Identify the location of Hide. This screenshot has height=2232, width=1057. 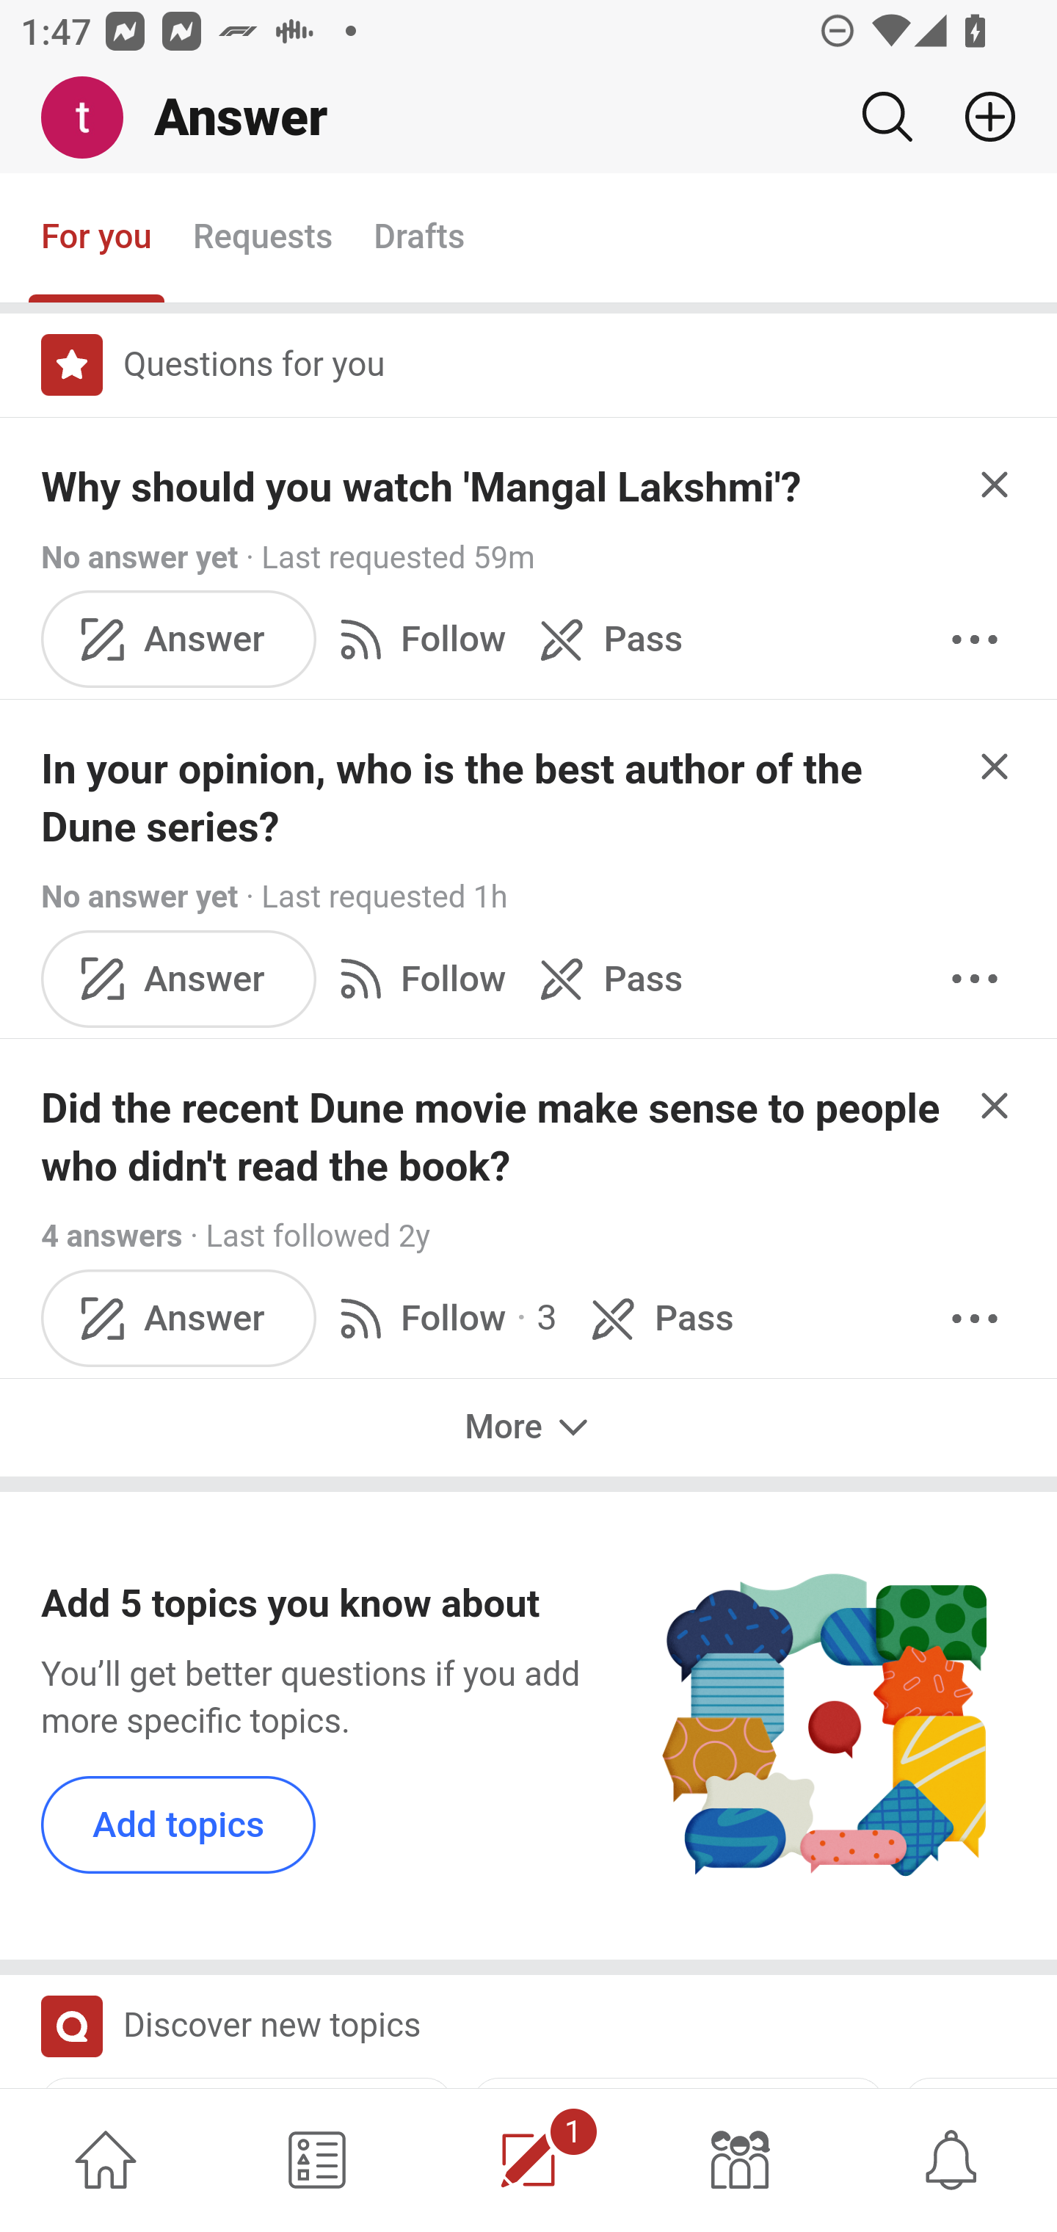
(995, 1104).